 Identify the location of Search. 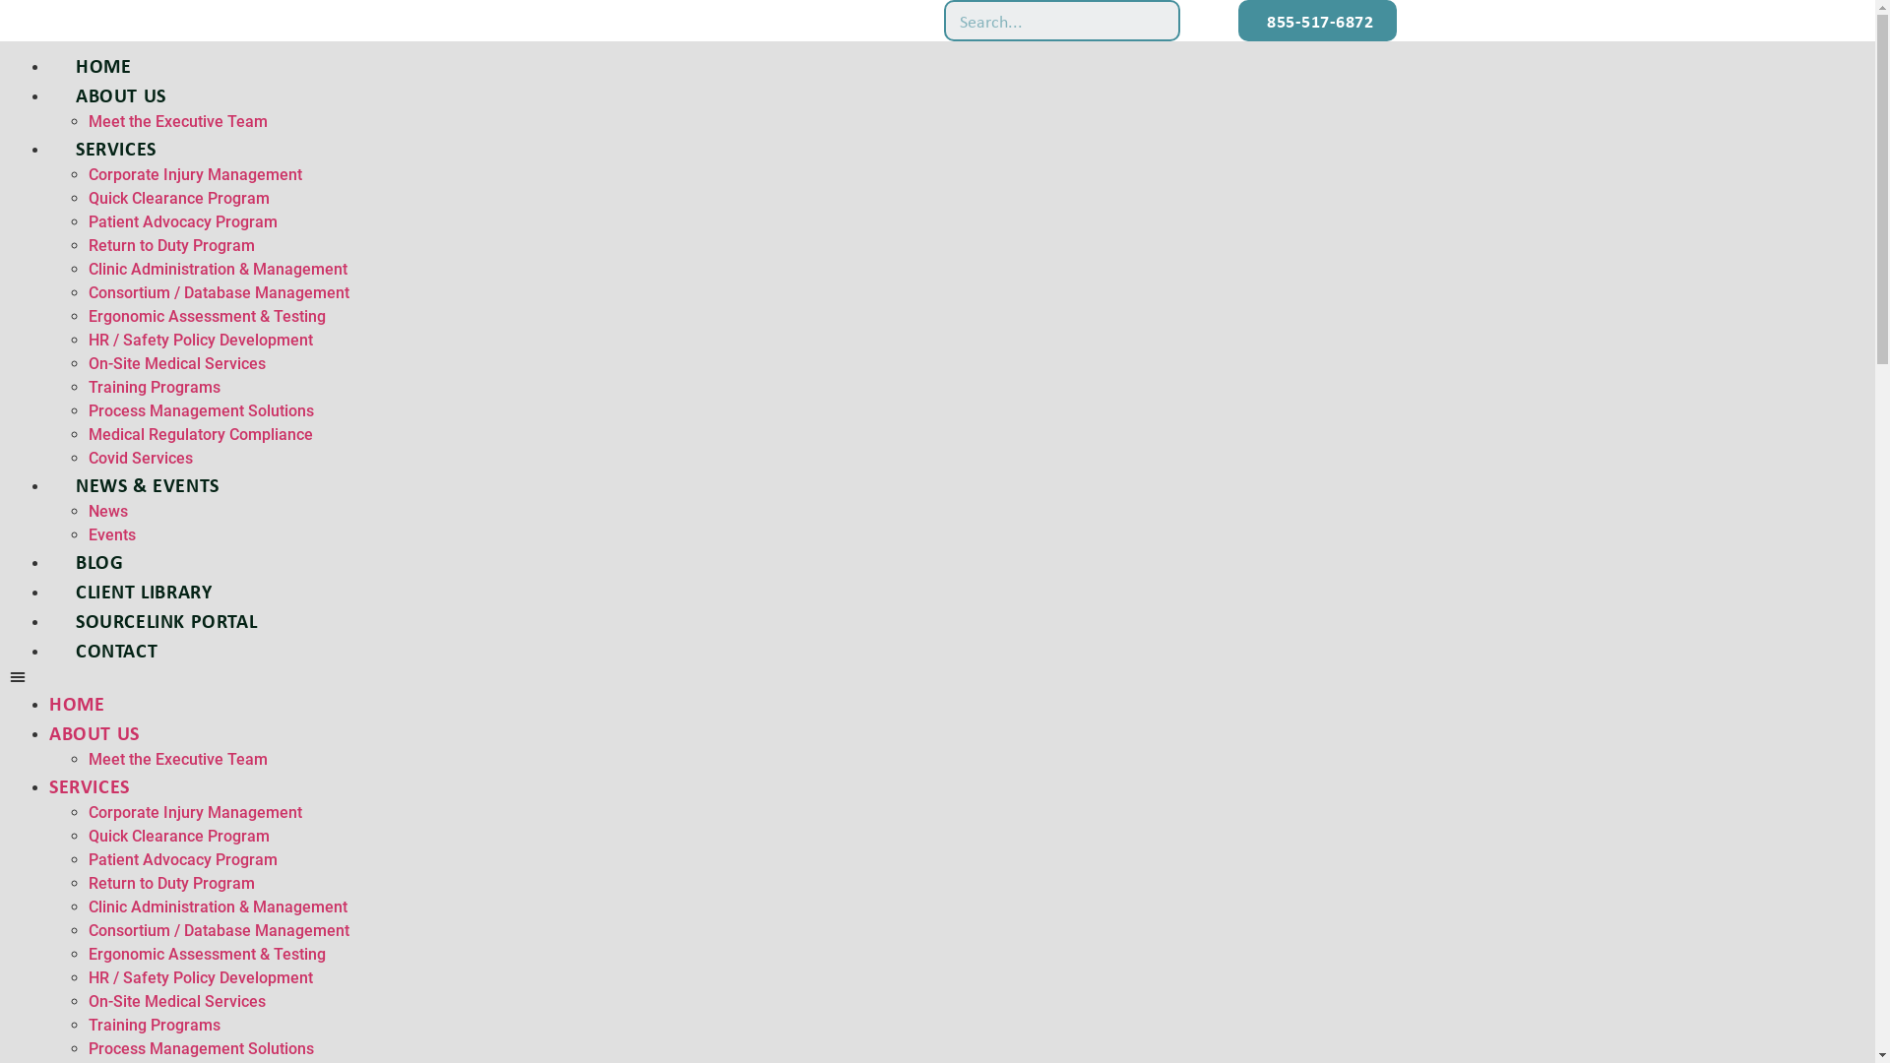
(1041, 21).